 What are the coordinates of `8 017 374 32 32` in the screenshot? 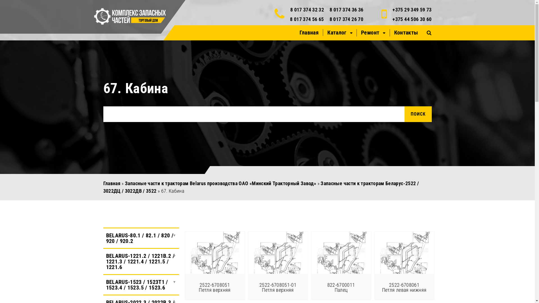 It's located at (307, 10).